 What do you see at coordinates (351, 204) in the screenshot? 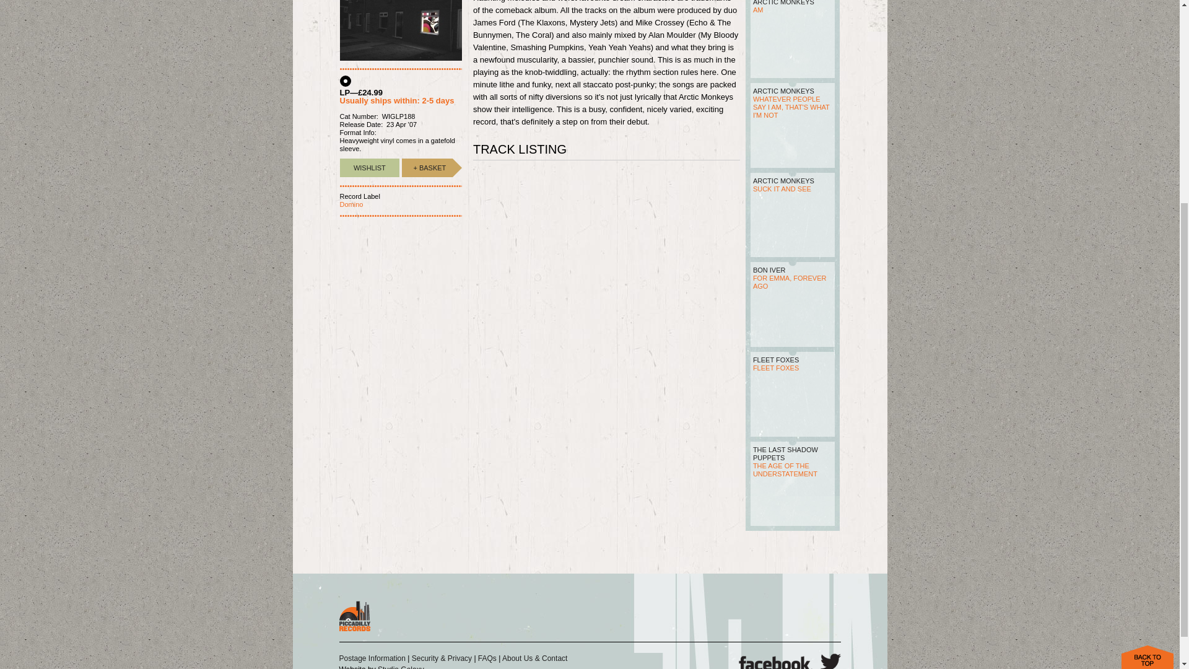
I see `Domino` at bounding box center [351, 204].